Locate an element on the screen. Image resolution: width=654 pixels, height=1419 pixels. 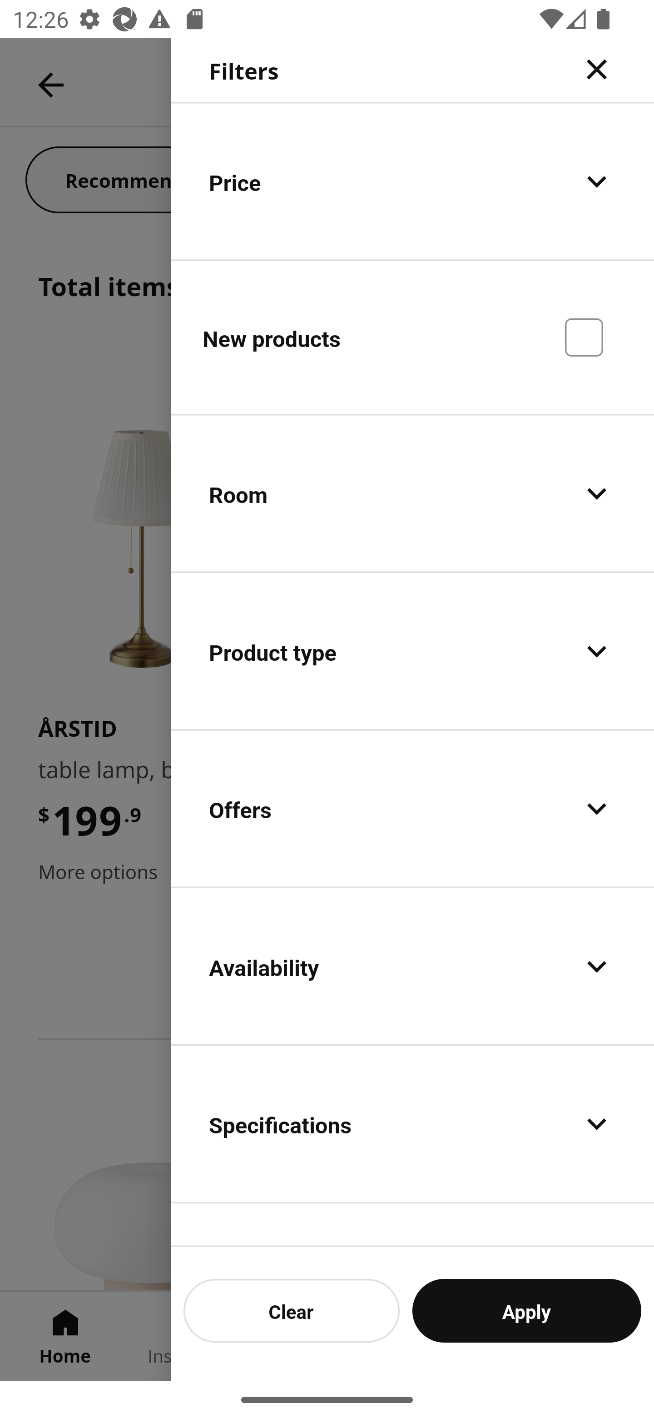
Availability is located at coordinates (412, 966).